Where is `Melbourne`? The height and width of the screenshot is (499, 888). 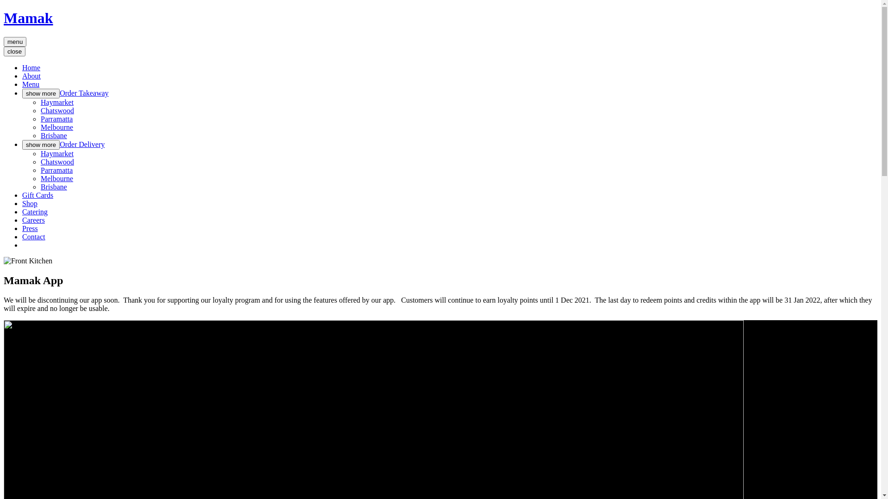
Melbourne is located at coordinates (57, 128).